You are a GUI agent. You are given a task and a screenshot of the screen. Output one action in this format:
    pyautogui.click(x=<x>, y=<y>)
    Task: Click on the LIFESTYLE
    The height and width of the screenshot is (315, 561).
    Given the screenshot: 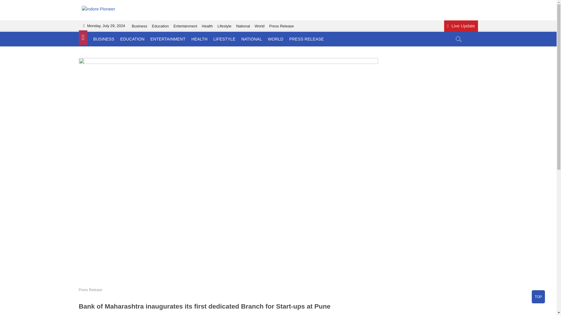 What is the action you would take?
    pyautogui.click(x=224, y=39)
    